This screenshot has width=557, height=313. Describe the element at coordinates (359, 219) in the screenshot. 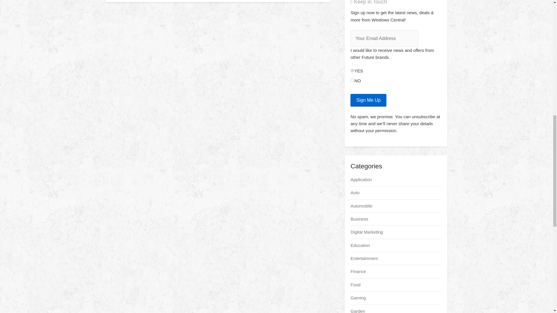

I see `Business` at that location.